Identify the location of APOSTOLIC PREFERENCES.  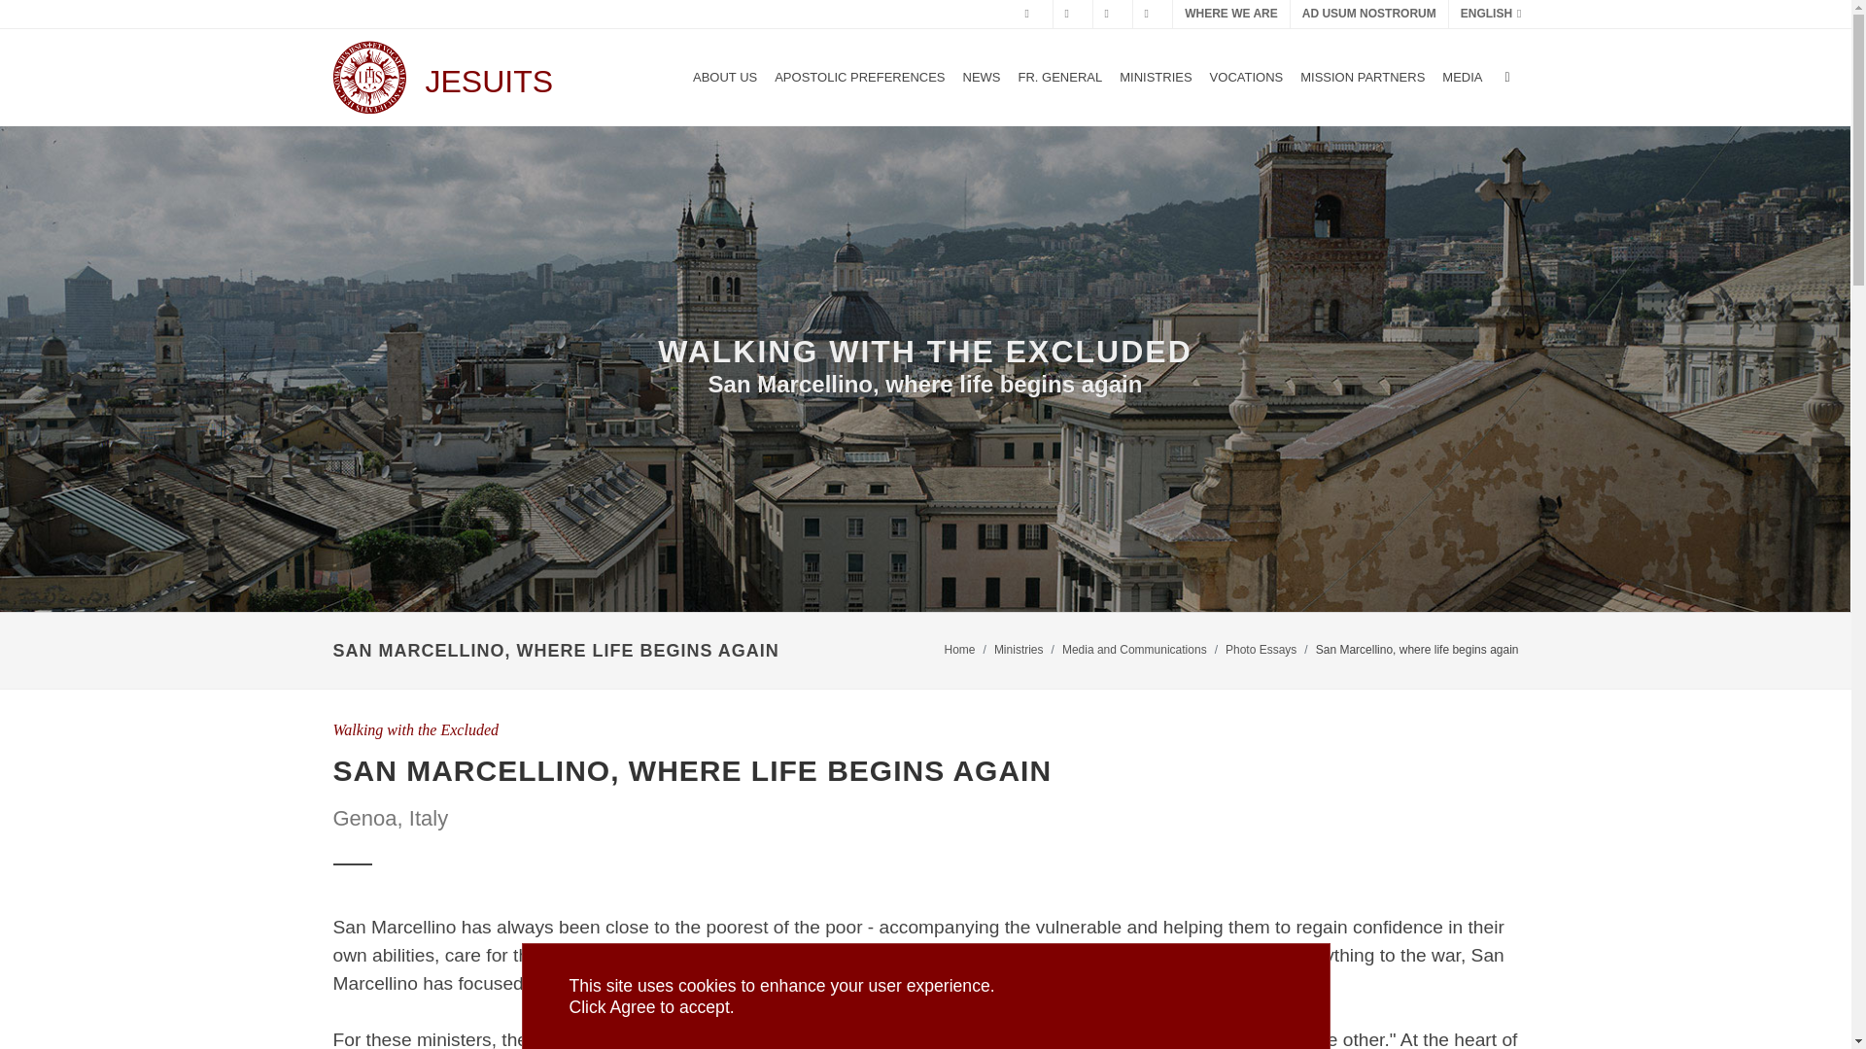
(859, 78).